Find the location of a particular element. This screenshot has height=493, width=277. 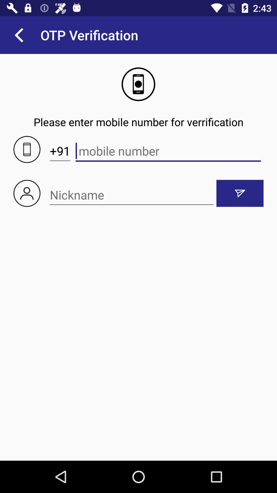

launch item below please enter mobile is located at coordinates (60, 151).